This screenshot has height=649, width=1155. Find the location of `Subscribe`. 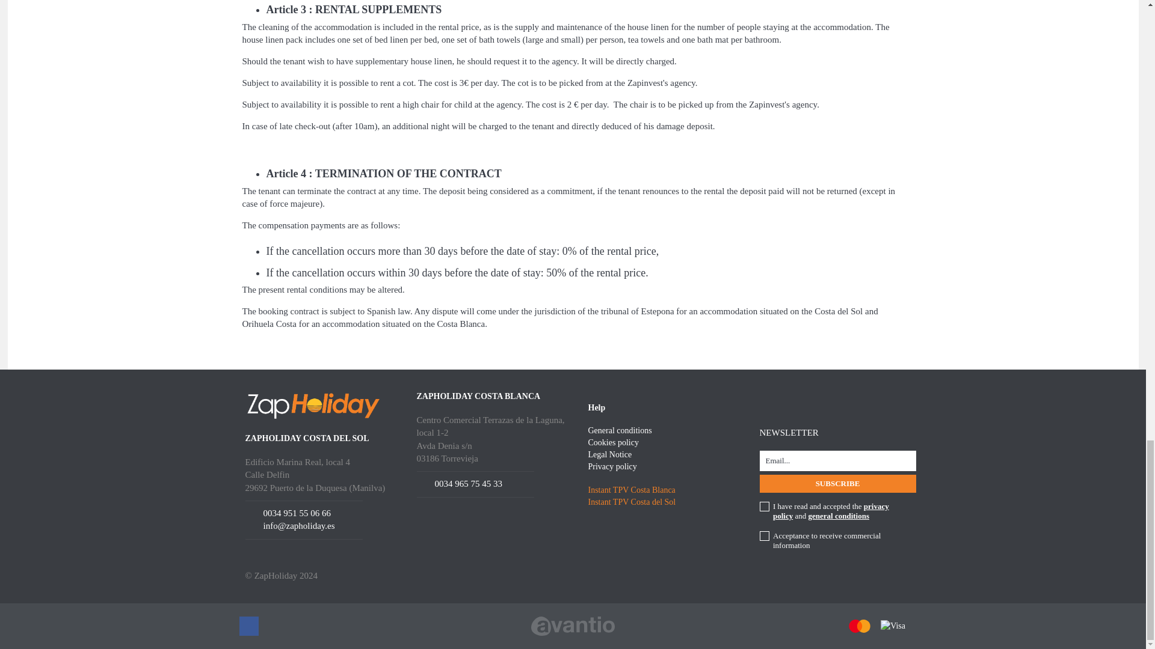

Subscribe is located at coordinates (837, 483).